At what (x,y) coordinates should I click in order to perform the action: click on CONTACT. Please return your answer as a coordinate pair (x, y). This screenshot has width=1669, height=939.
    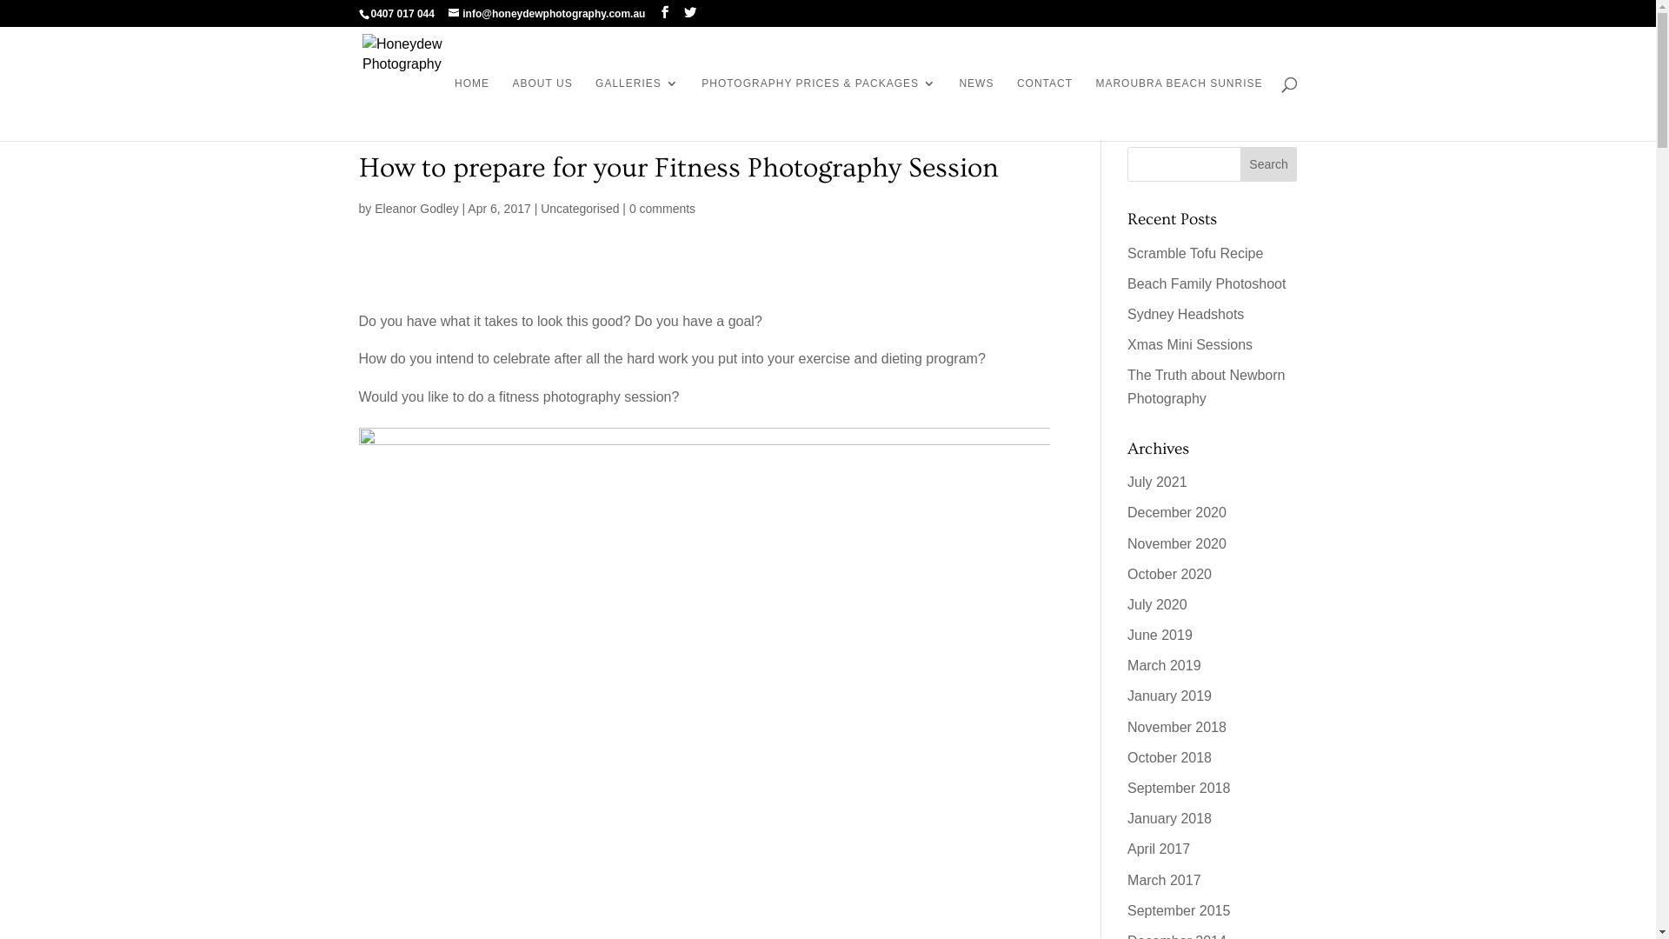
    Looking at the image, I should click on (1045, 110).